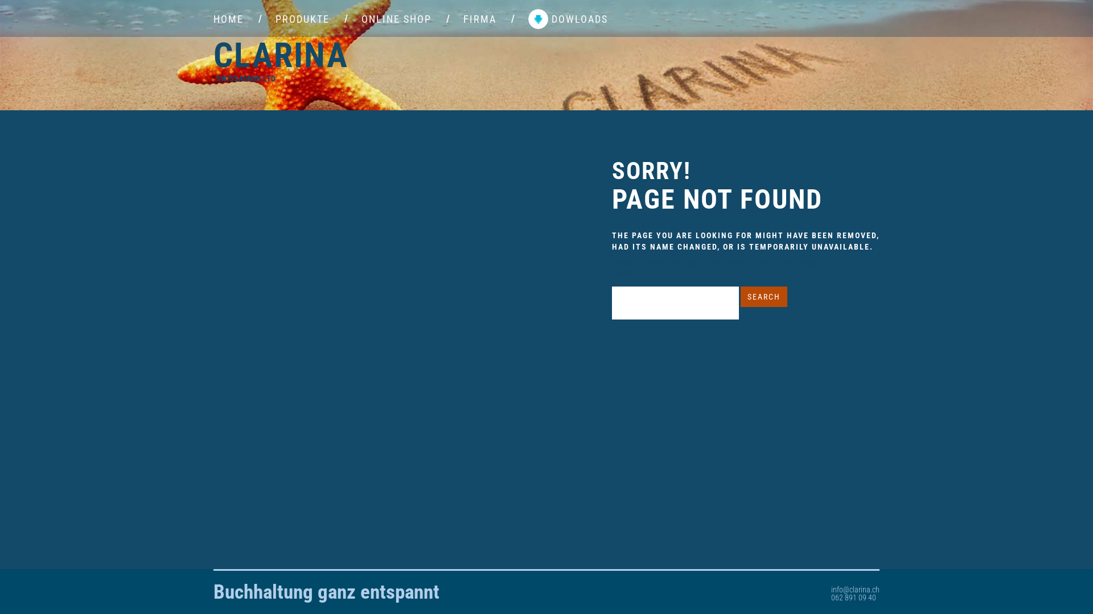 The width and height of the screenshot is (1093, 614). Describe the element at coordinates (396, 19) in the screenshot. I see `ONLINE SHOP` at that location.